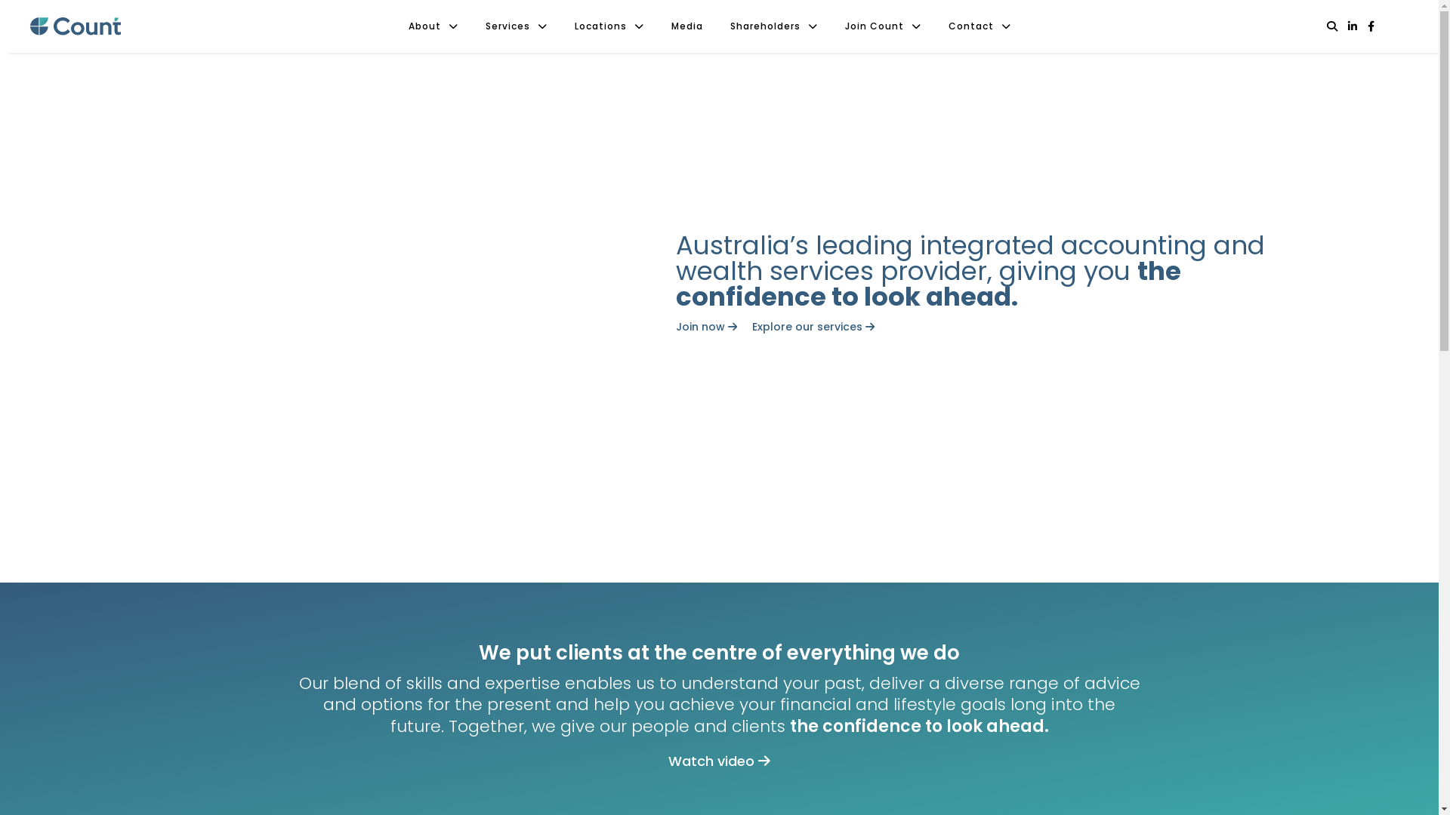 The height and width of the screenshot is (815, 1450). Describe the element at coordinates (774, 26) in the screenshot. I see `Shareholders` at that location.